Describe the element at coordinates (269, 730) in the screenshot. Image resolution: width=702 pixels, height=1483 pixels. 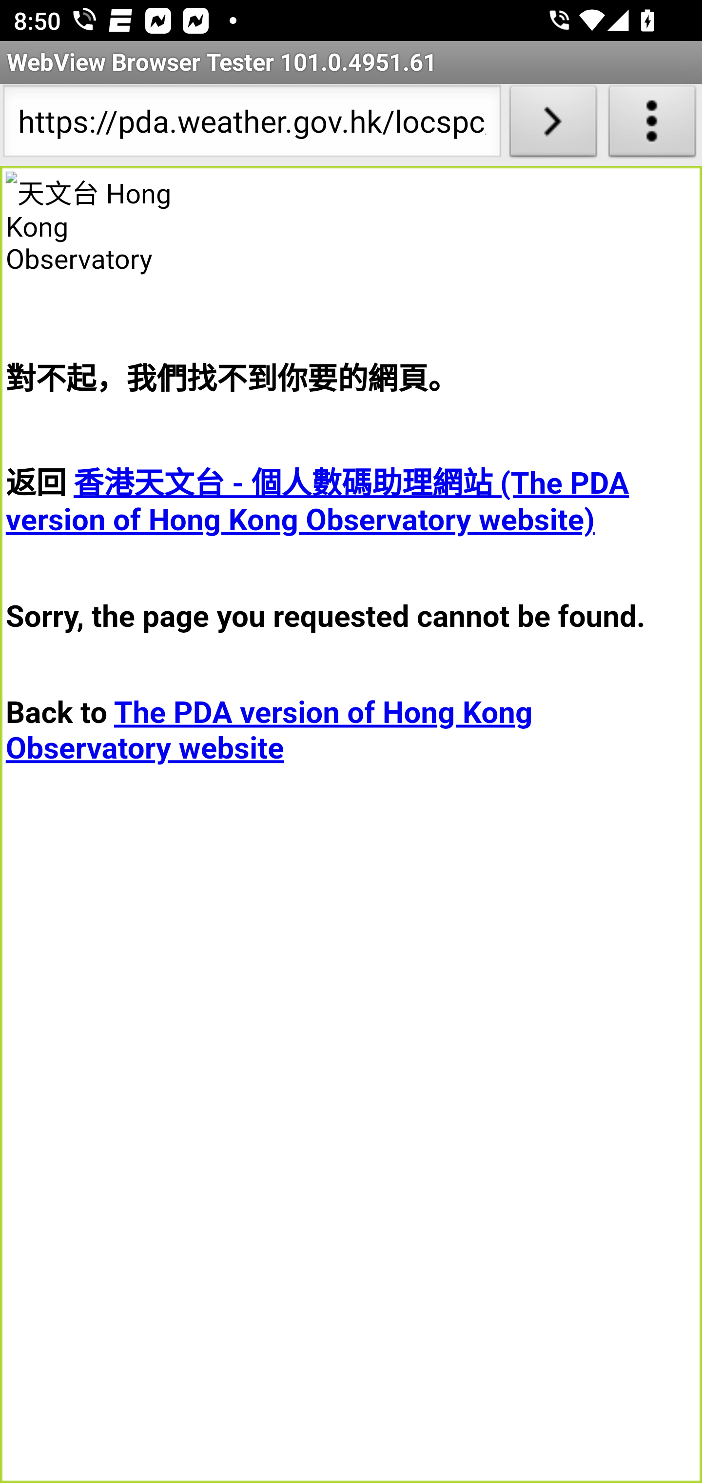
I see `The PDA version of Hong Kong Observatory website` at that location.